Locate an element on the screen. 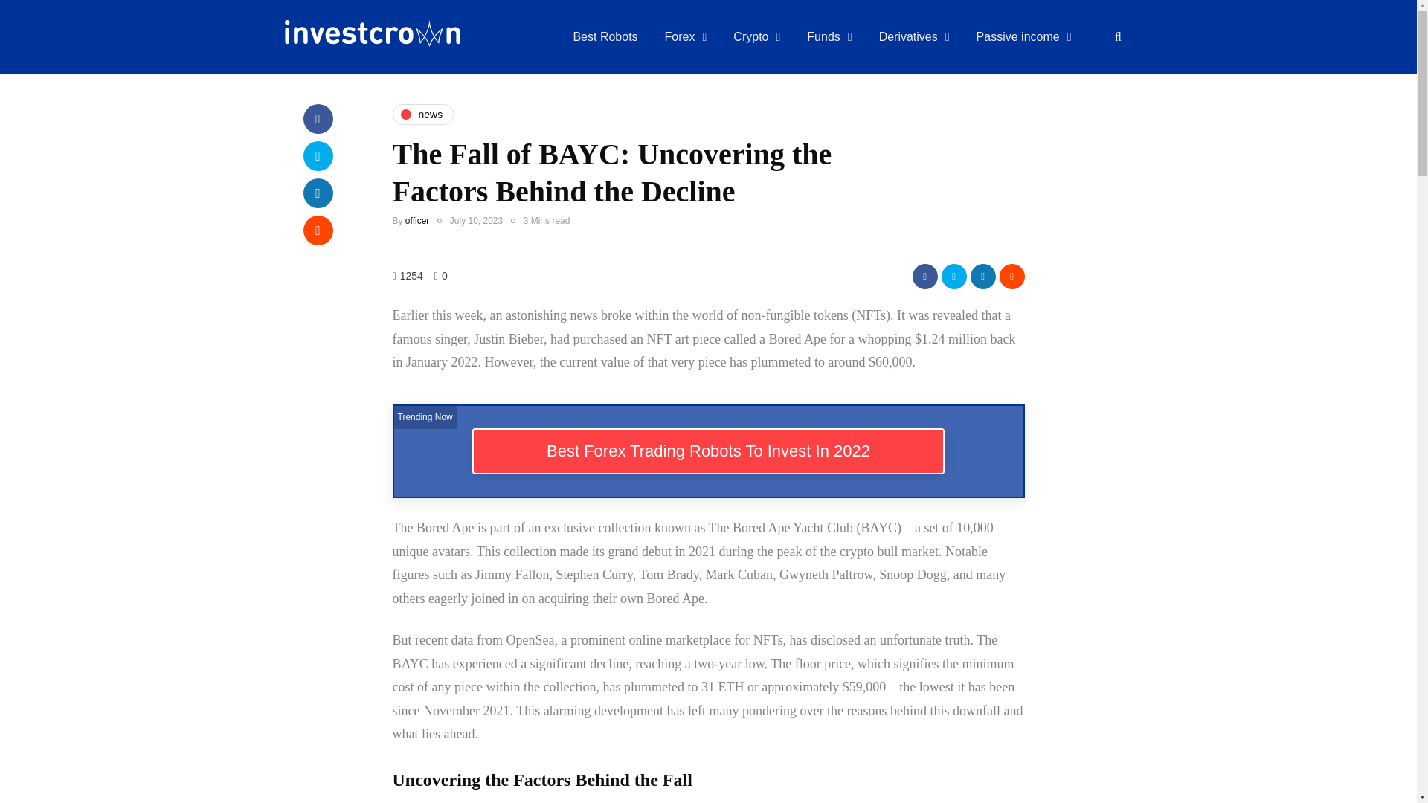 This screenshot has width=1428, height=803. Forex is located at coordinates (686, 37).